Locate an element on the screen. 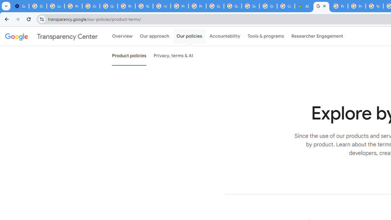 The image size is (391, 220). Privacy Help Center - Policies Help is located at coordinates (339, 6).